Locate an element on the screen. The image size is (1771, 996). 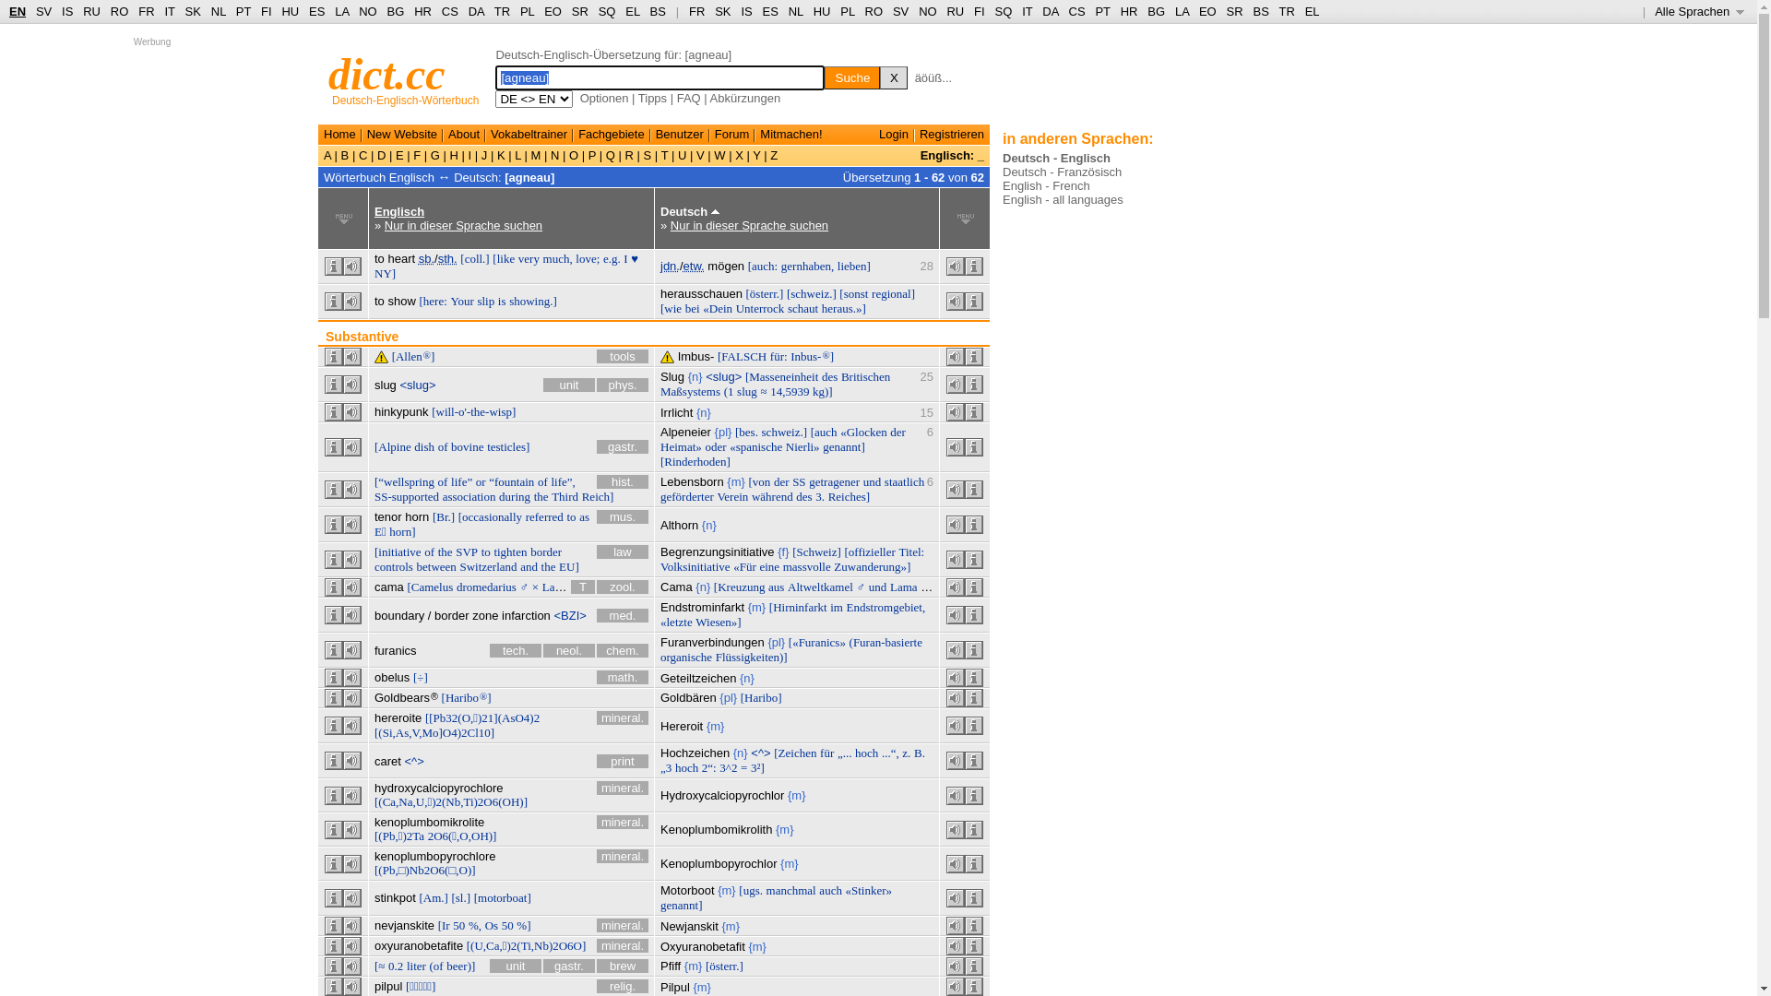
SK is located at coordinates (194, 11).